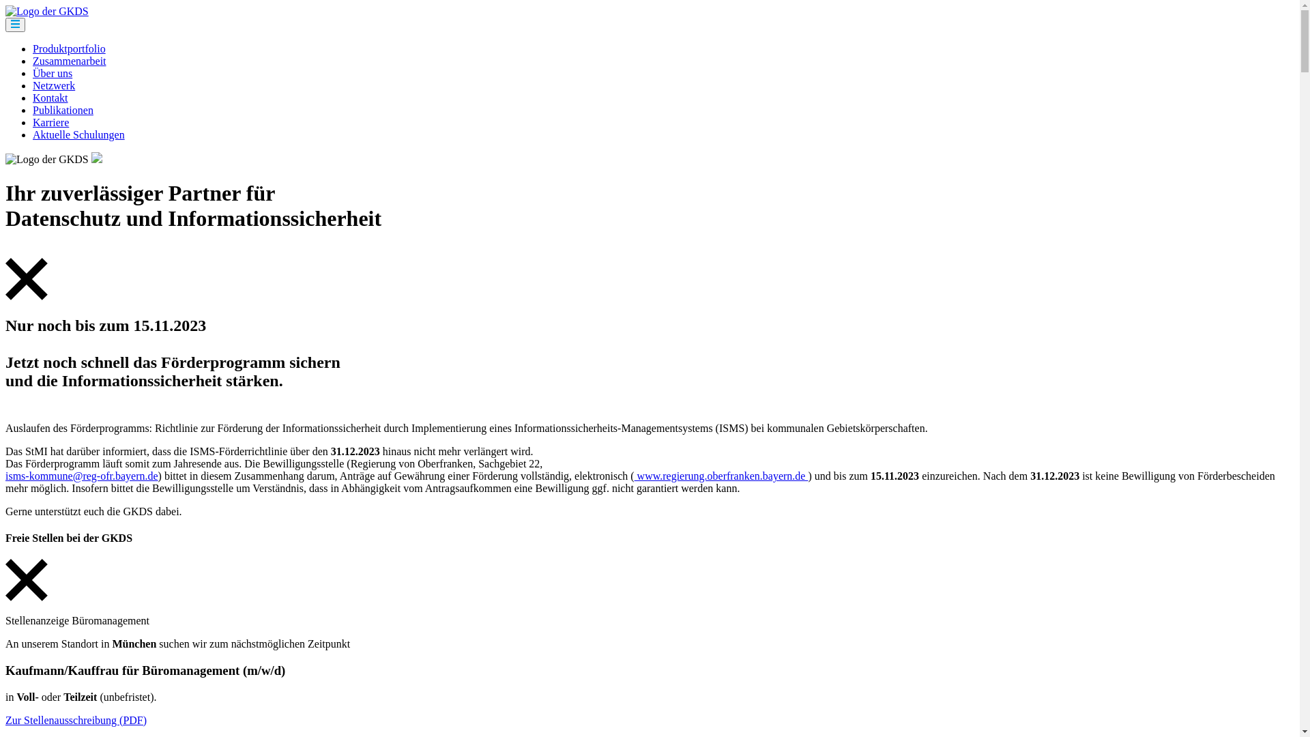 This screenshot has height=737, width=1310. I want to click on Publikationen, so click(63, 111).